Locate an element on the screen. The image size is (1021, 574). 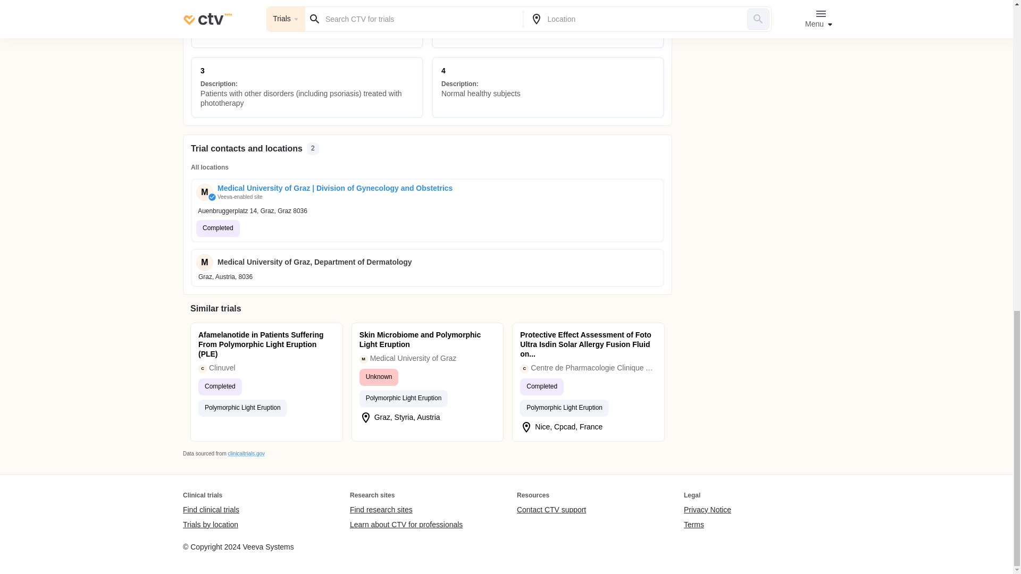
Terms is located at coordinates (707, 525).